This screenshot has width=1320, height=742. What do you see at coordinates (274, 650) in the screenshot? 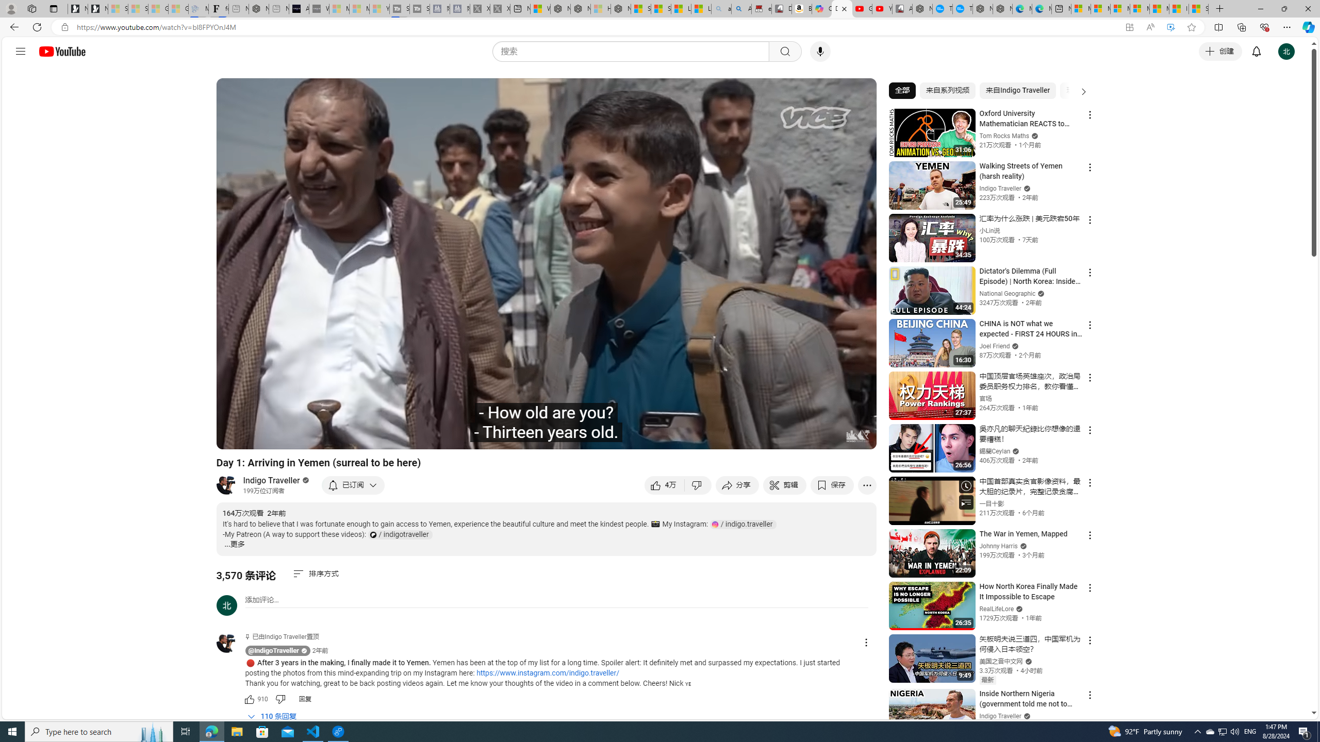
I see `@IndigoTraveller` at bounding box center [274, 650].